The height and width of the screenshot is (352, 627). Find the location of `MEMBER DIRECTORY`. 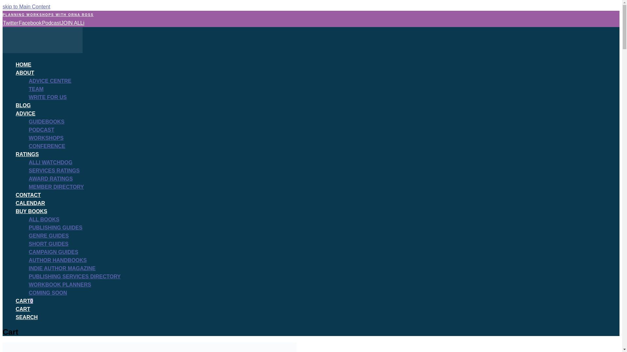

MEMBER DIRECTORY is located at coordinates (56, 187).